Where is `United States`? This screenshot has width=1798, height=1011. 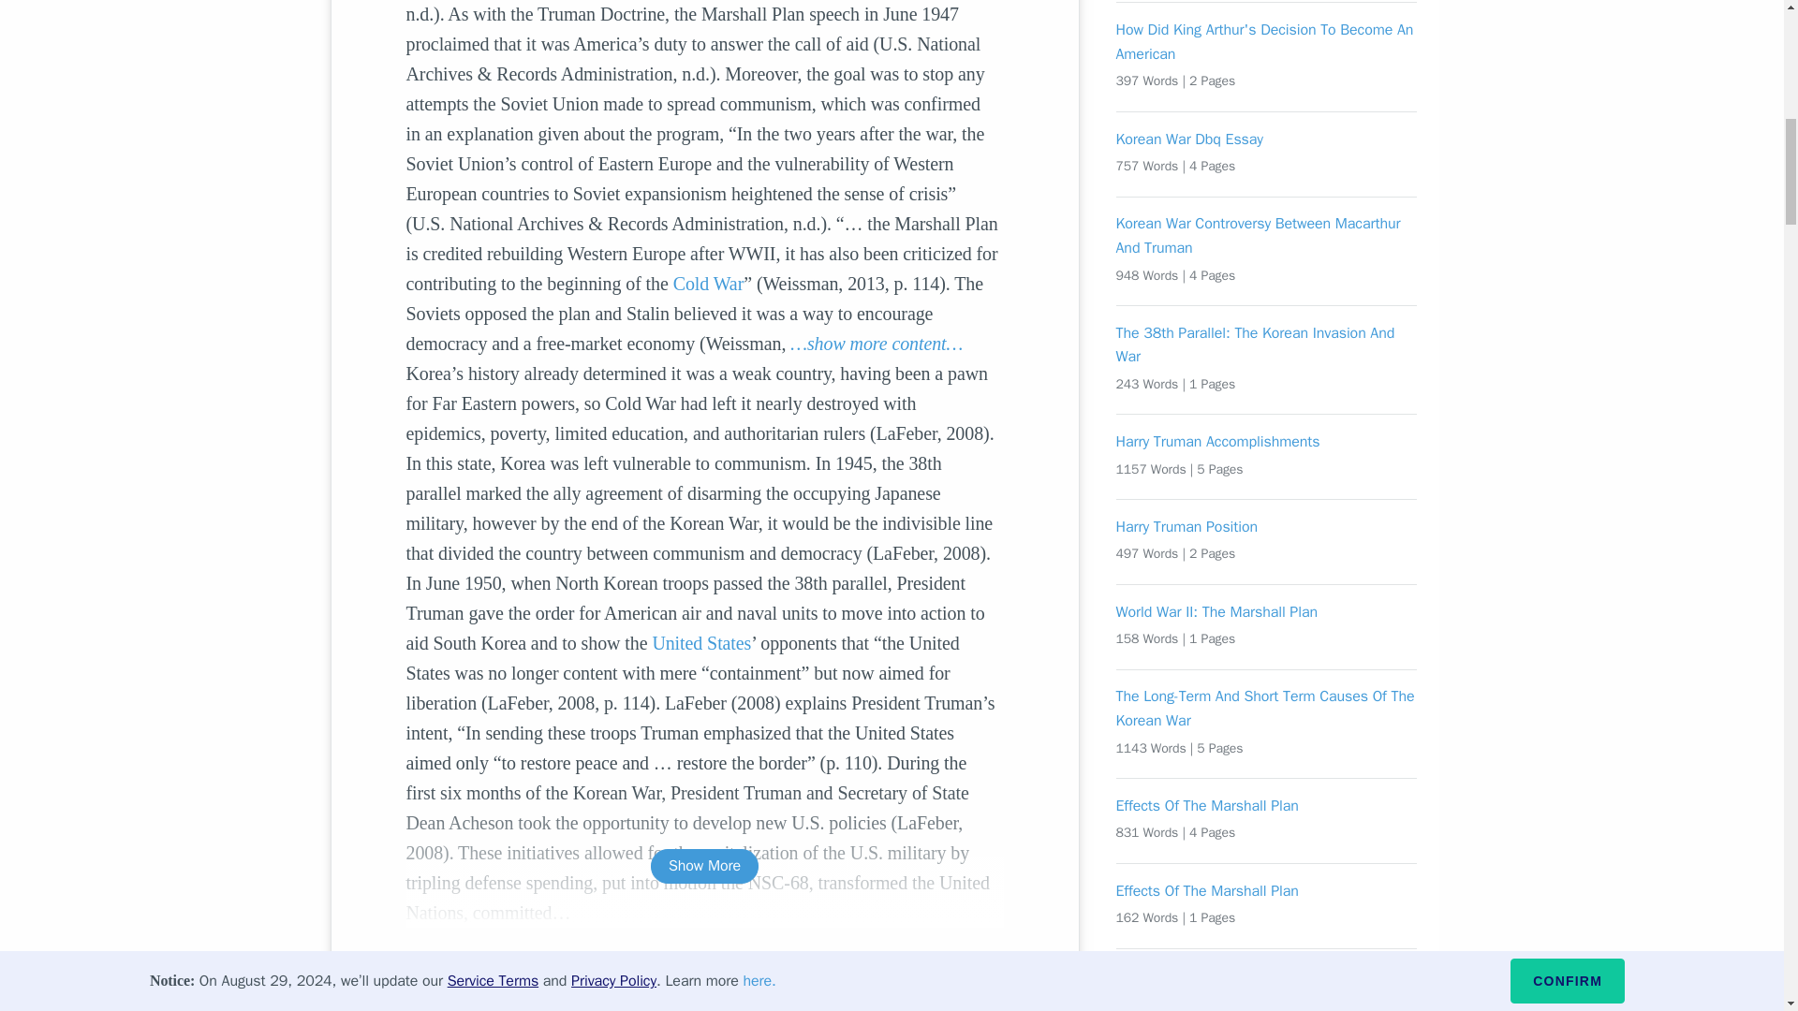
United States is located at coordinates (700, 642).